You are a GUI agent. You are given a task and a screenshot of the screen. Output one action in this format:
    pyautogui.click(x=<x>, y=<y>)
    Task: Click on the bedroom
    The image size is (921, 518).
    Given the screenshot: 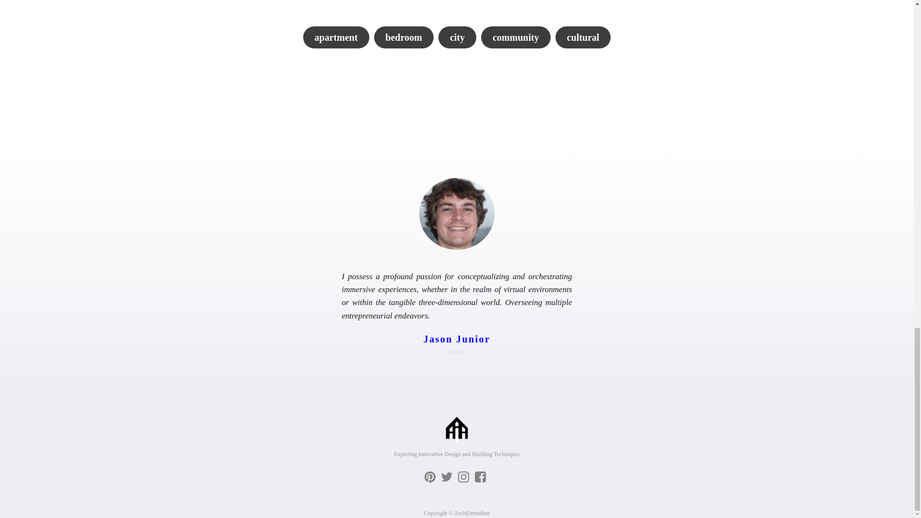 What is the action you would take?
    pyautogui.click(x=404, y=37)
    